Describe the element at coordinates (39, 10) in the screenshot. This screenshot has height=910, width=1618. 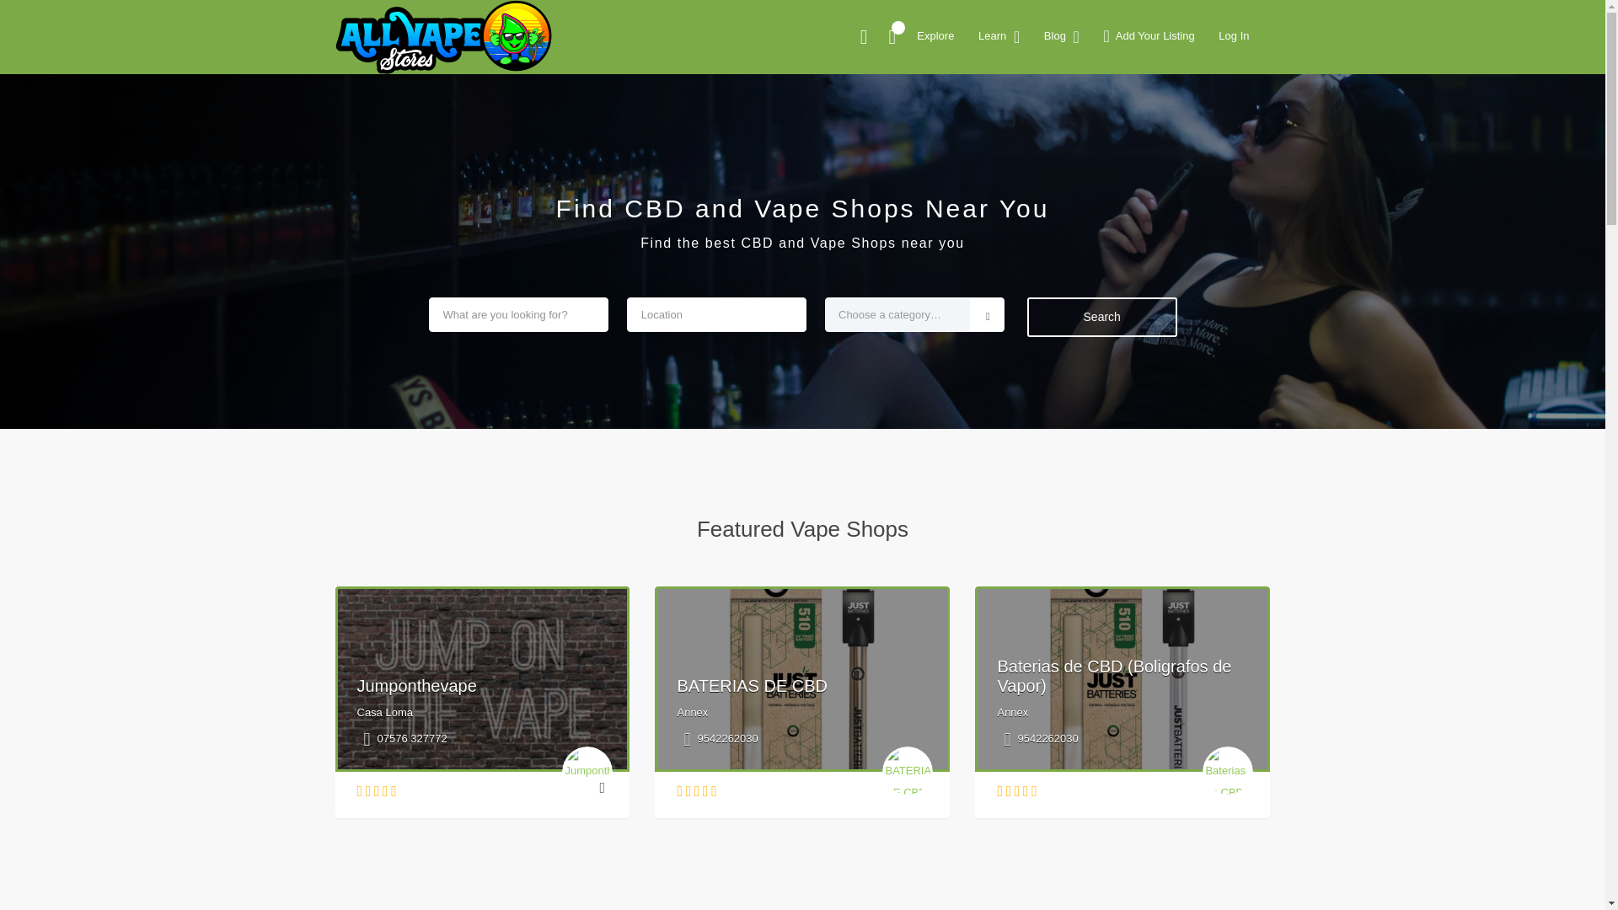
I see `Skip to content` at that location.